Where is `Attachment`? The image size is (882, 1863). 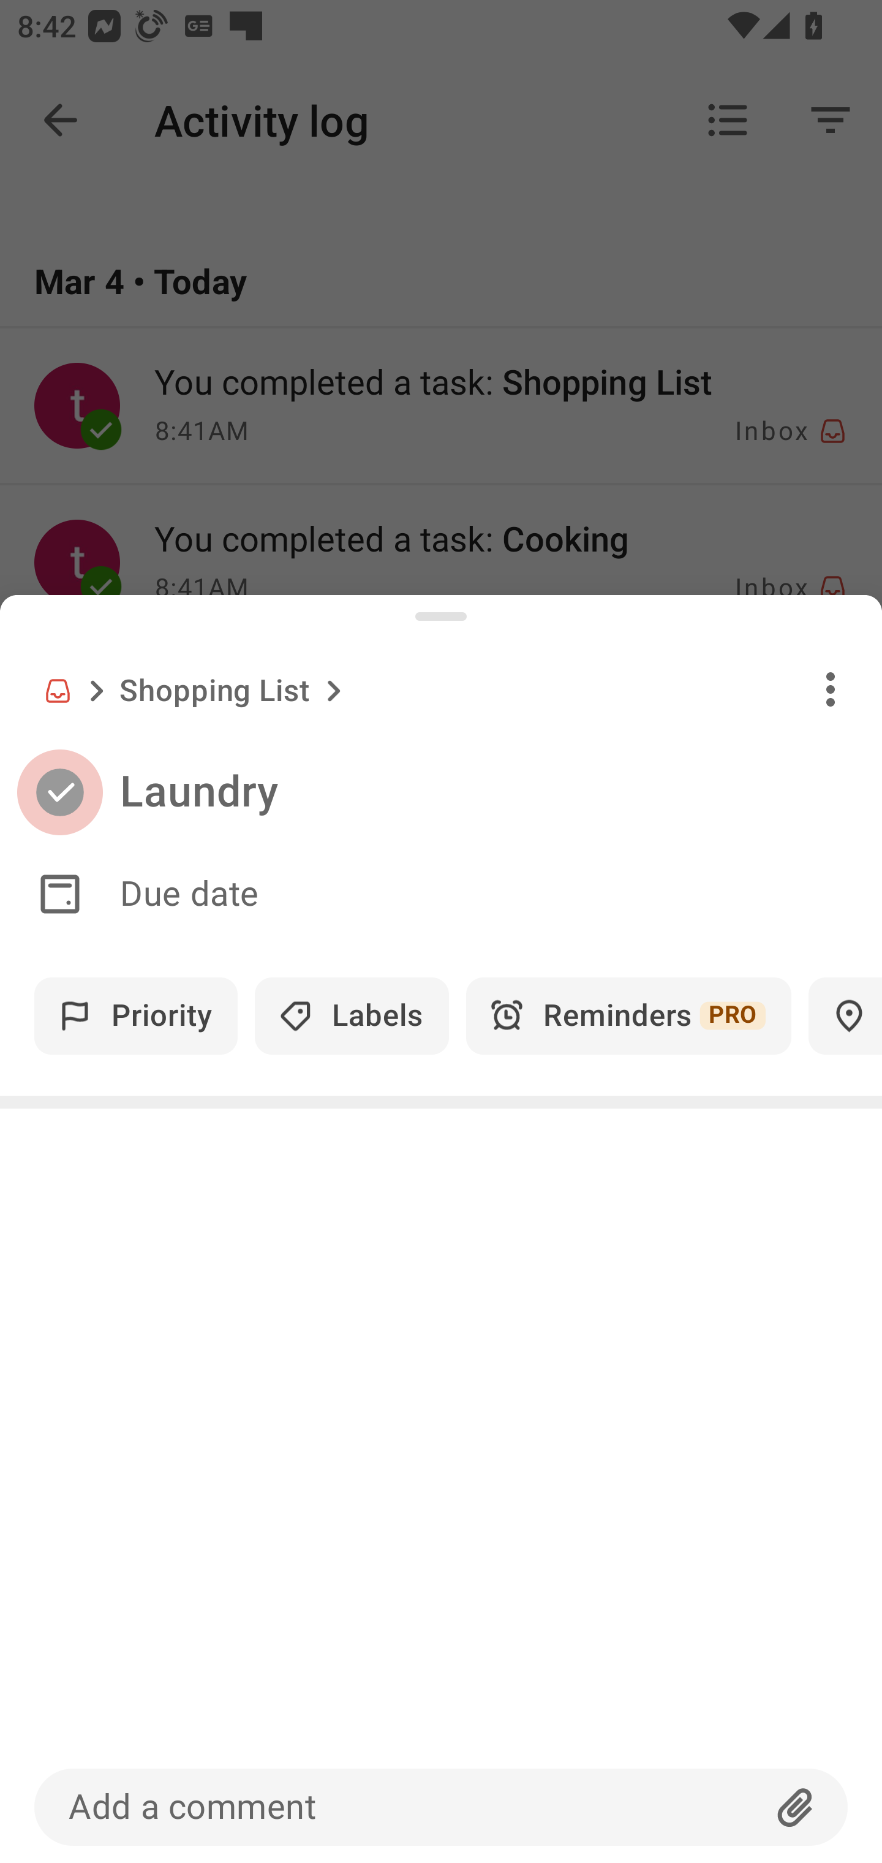
Attachment is located at coordinates (796, 1807).